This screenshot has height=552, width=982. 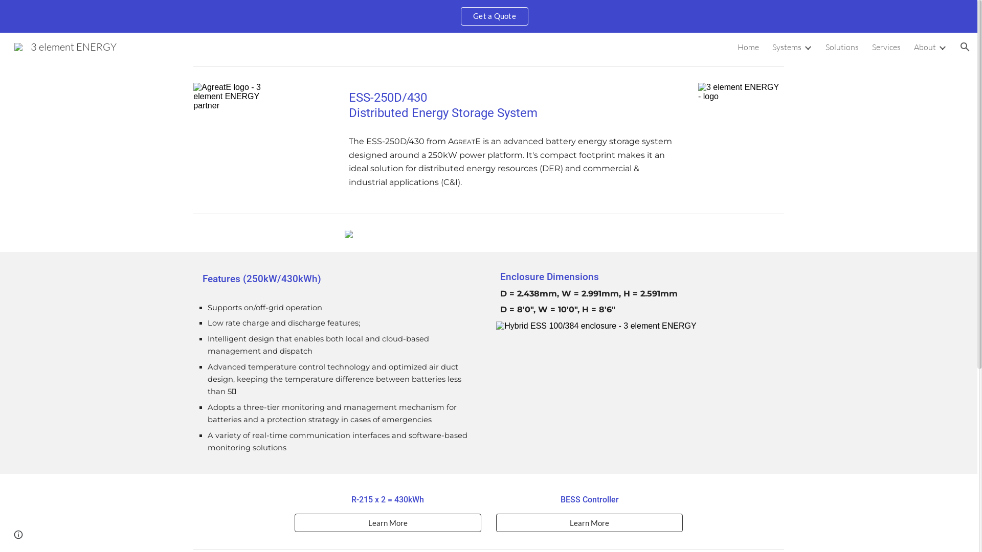 What do you see at coordinates (842, 47) in the screenshot?
I see `Solutions` at bounding box center [842, 47].